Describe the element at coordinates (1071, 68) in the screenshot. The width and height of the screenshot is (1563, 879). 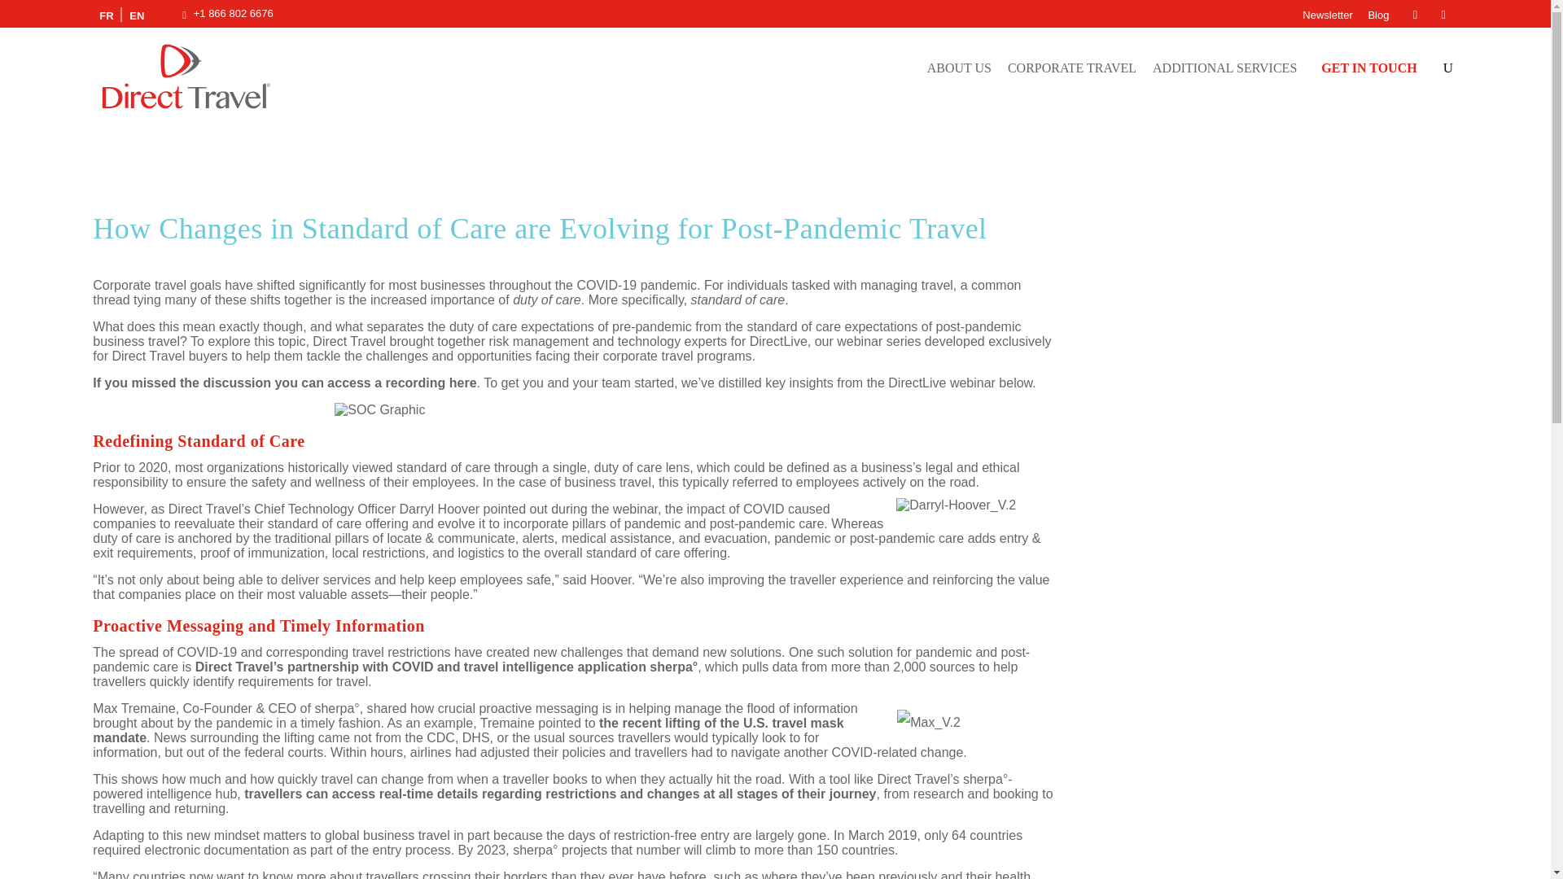
I see `CORPORATE TRAVEL` at that location.